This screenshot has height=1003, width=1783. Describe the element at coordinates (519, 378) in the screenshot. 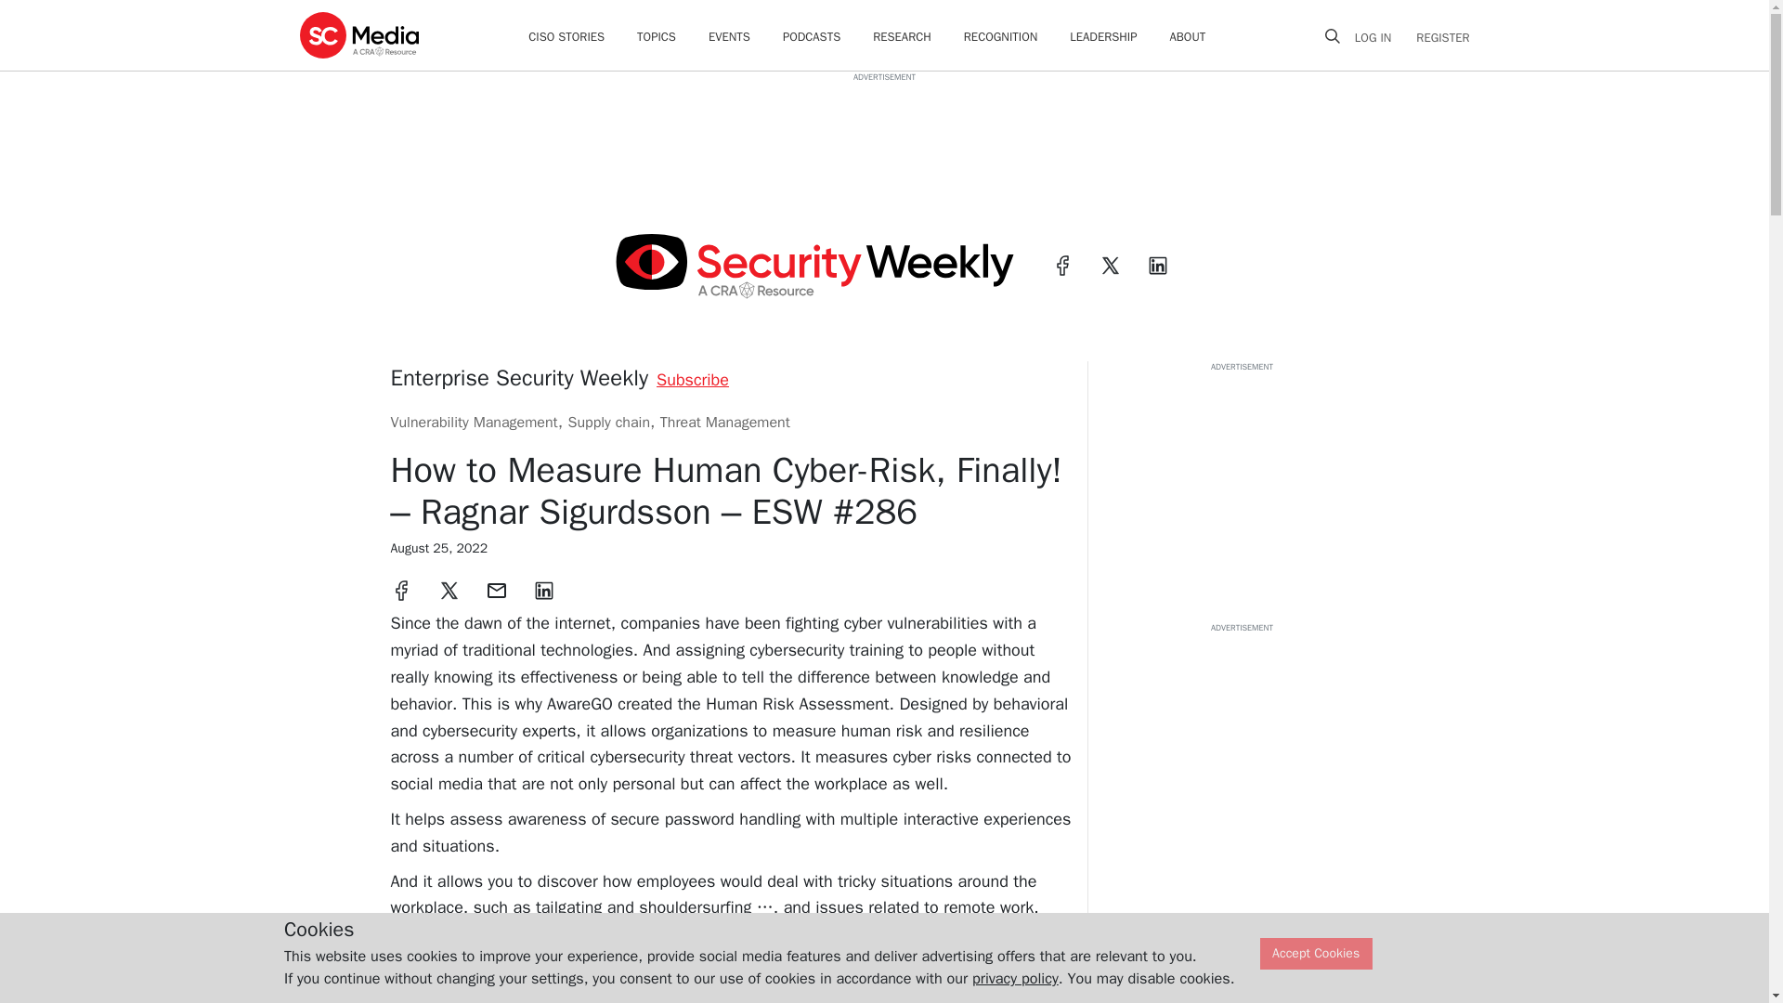

I see `Enterprise Security Weekly` at that location.